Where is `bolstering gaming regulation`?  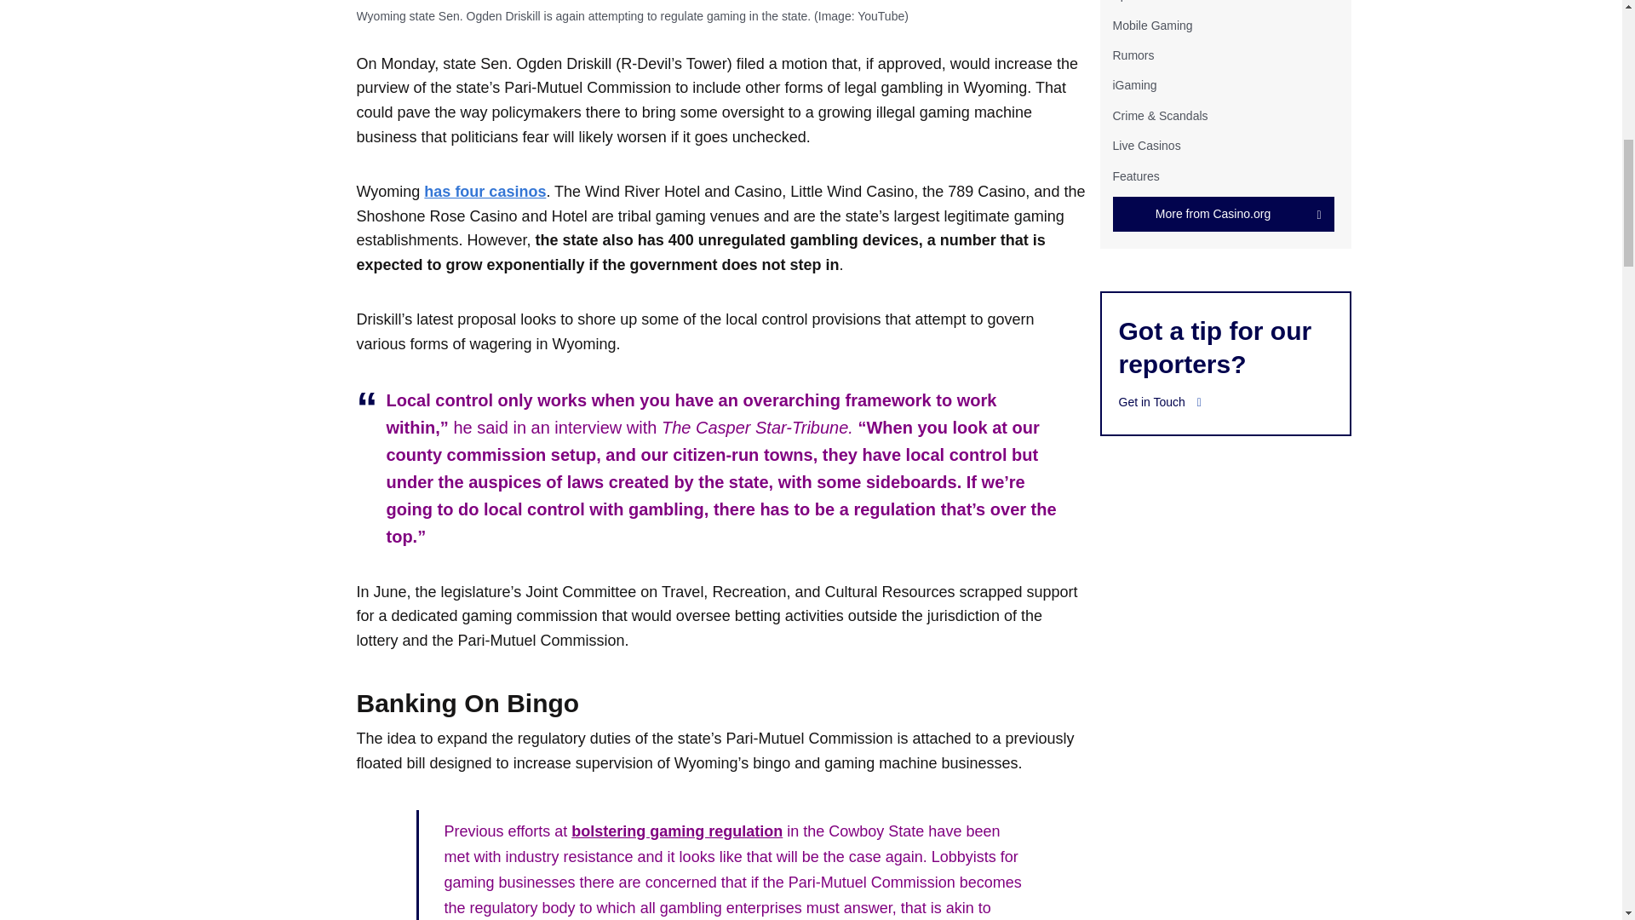 bolstering gaming regulation is located at coordinates (676, 831).